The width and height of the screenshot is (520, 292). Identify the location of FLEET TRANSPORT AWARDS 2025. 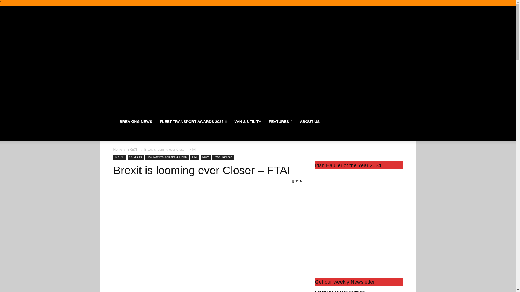
(193, 122).